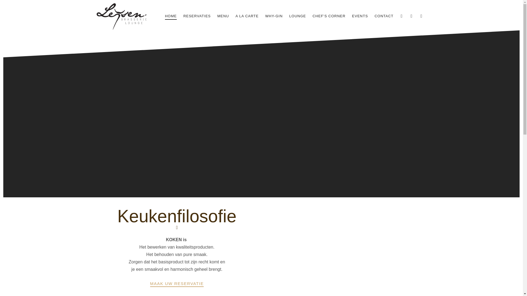 Image resolution: width=527 pixels, height=296 pixels. Describe the element at coordinates (402, 16) in the screenshot. I see `FACEBOOK` at that location.